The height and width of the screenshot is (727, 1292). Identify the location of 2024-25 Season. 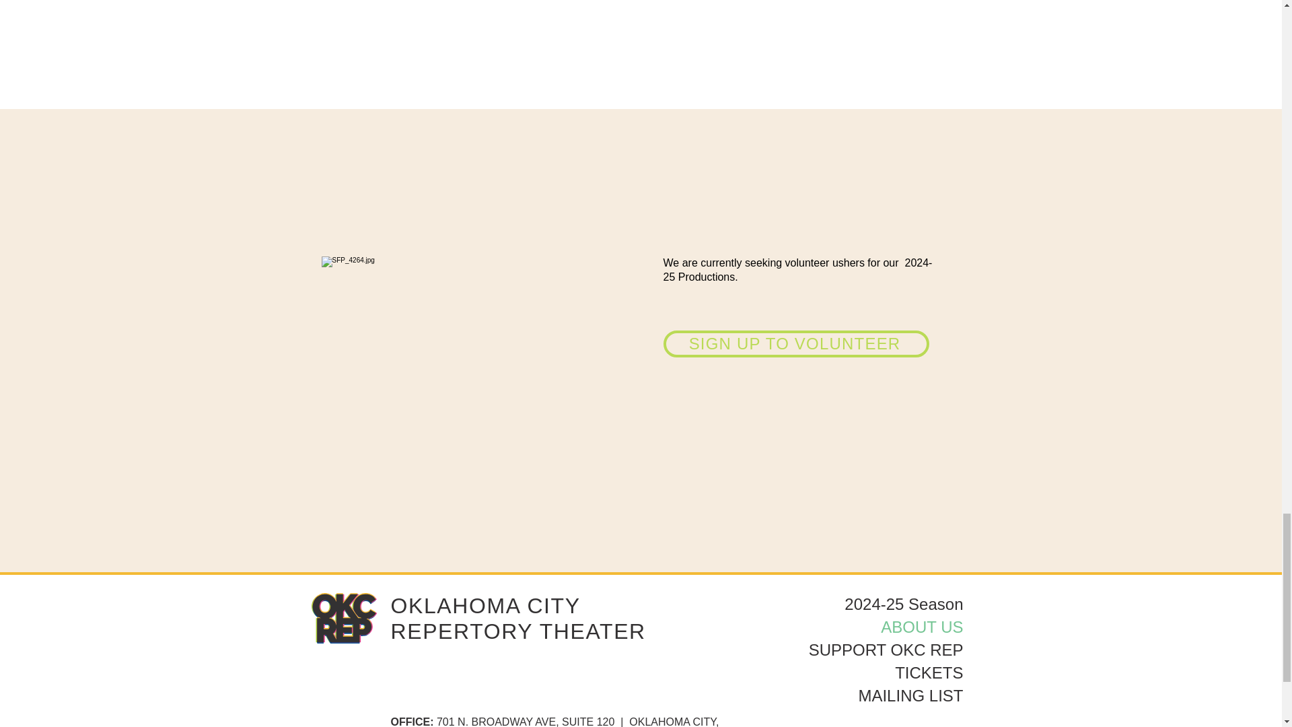
(886, 604).